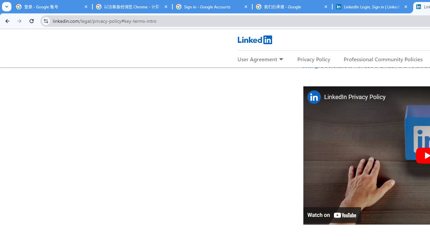  Describe the element at coordinates (255, 39) in the screenshot. I see `LinkedIn Logo` at that location.